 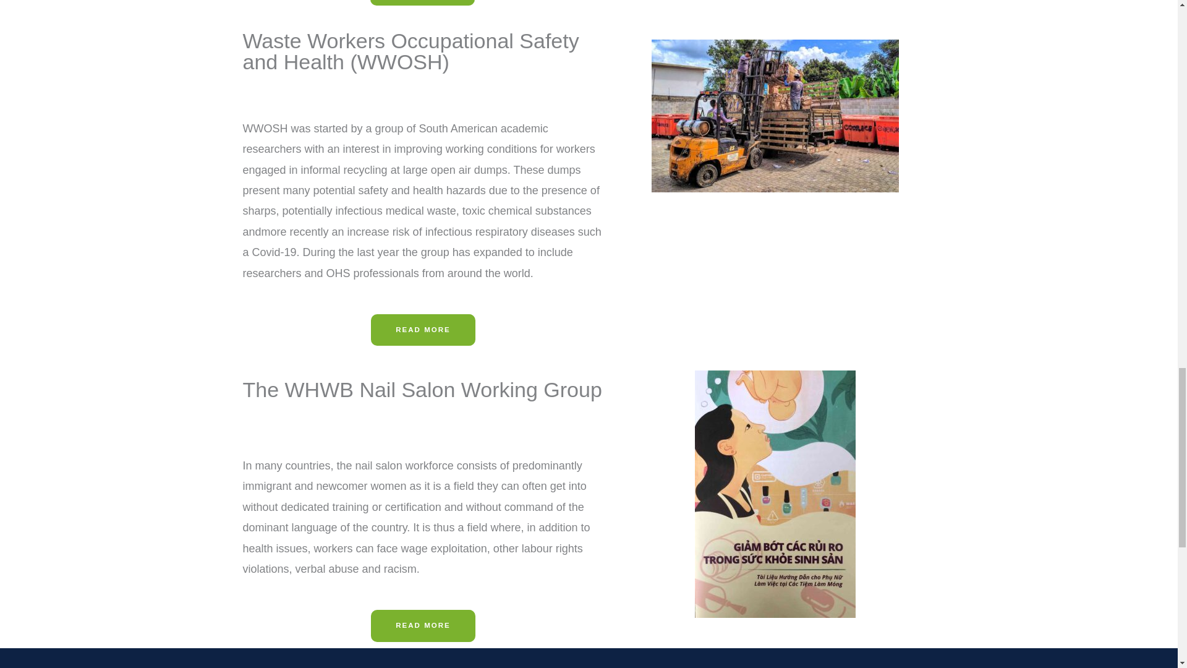 I want to click on READ MORE, so click(x=423, y=2).